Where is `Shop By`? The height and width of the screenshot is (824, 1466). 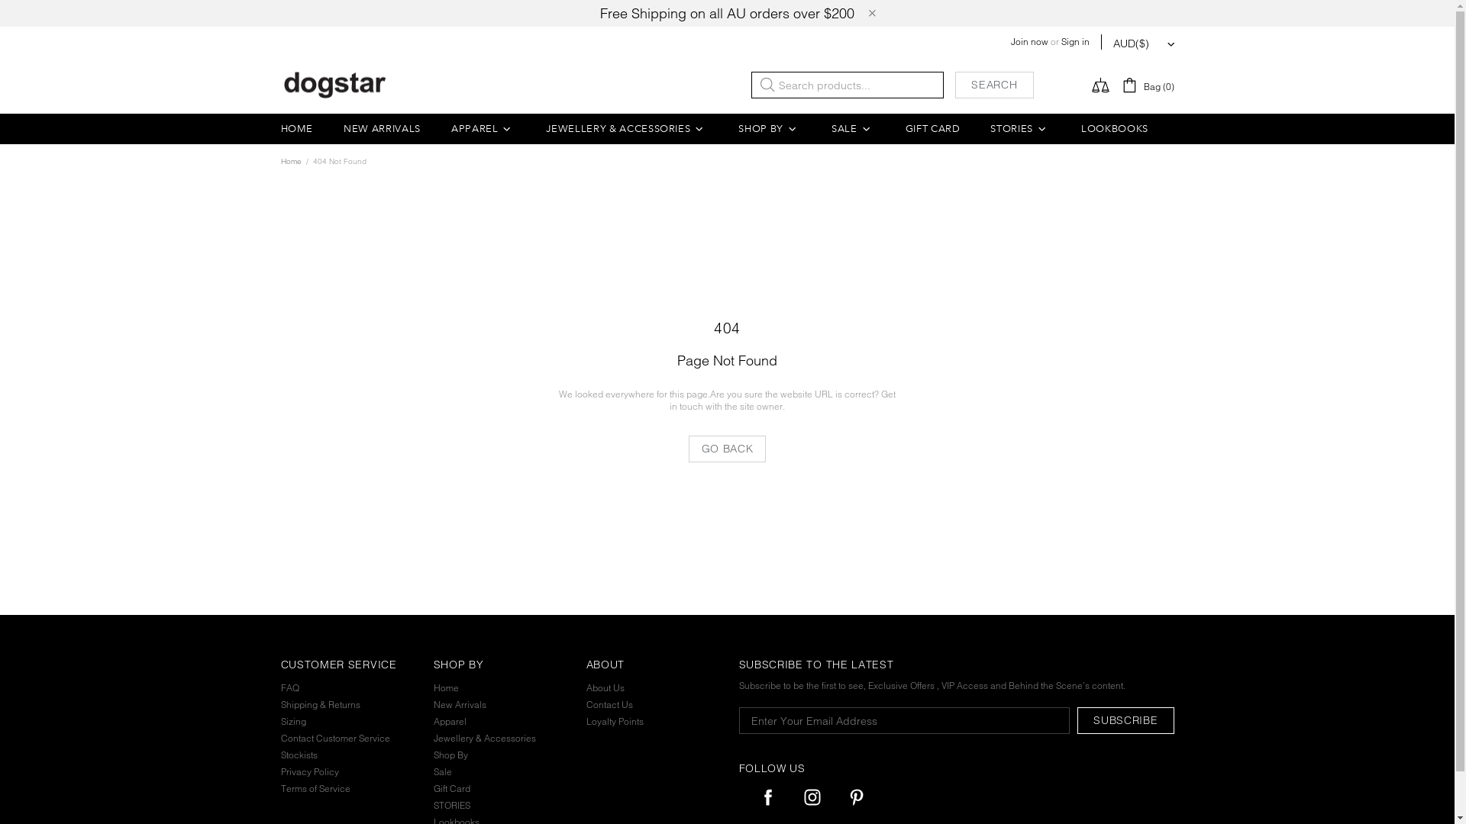 Shop By is located at coordinates (450, 755).